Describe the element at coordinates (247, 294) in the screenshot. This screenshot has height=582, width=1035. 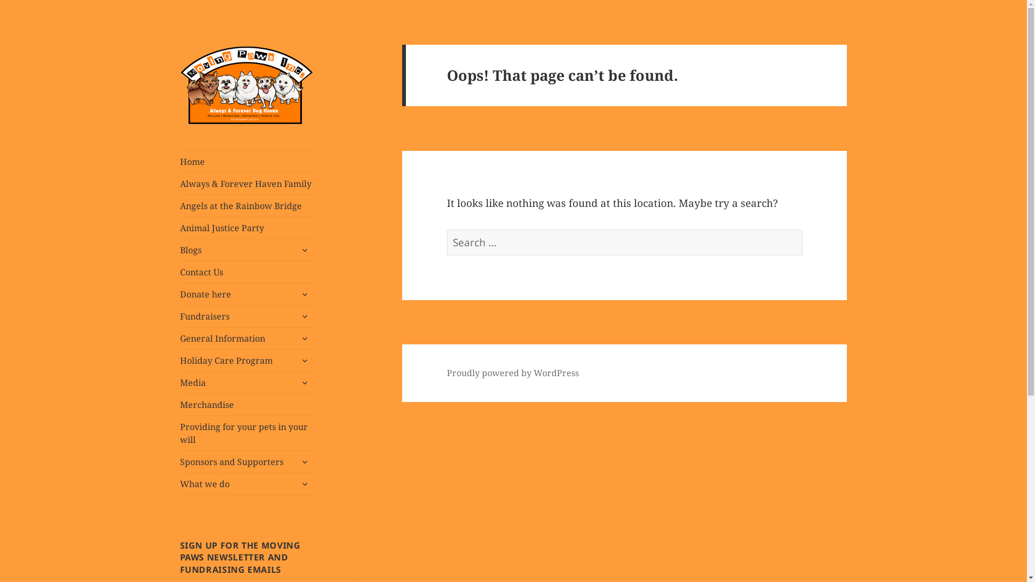
I see `Donate here` at that location.